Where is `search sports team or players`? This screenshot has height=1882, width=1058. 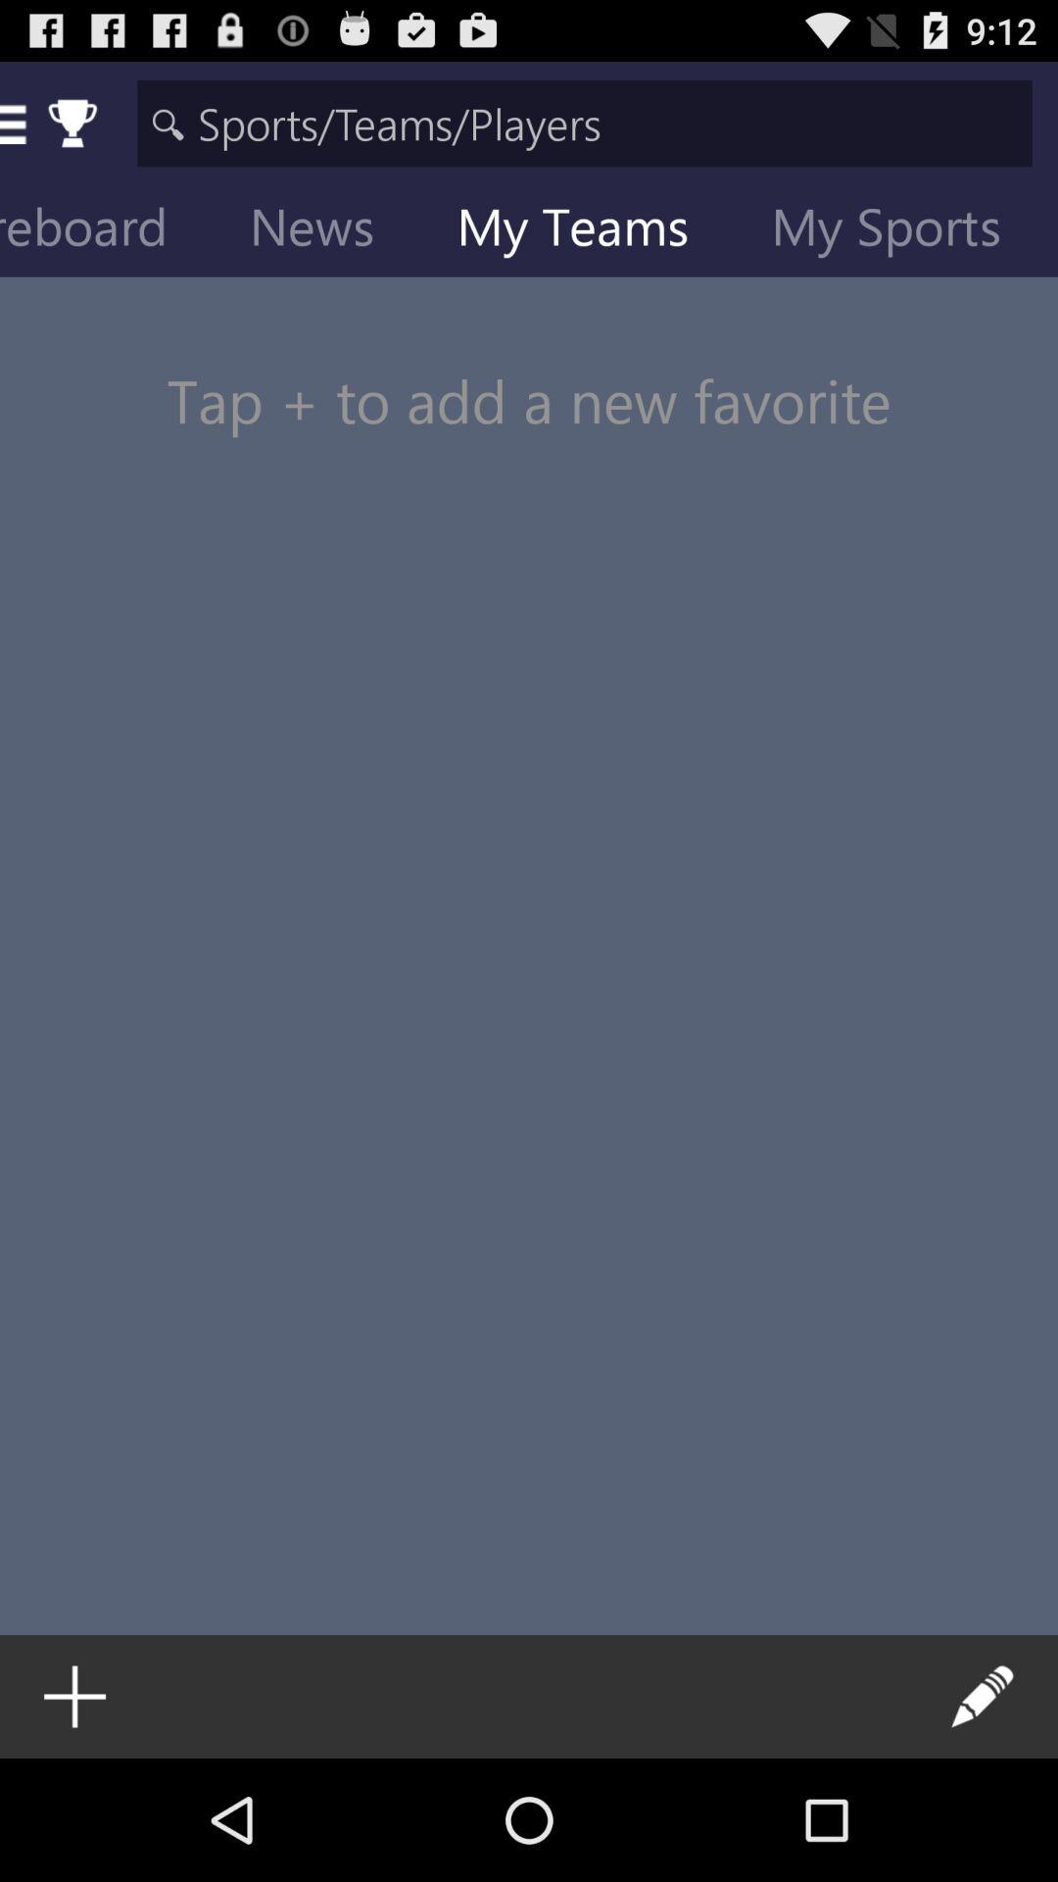
search sports team or players is located at coordinates (584, 124).